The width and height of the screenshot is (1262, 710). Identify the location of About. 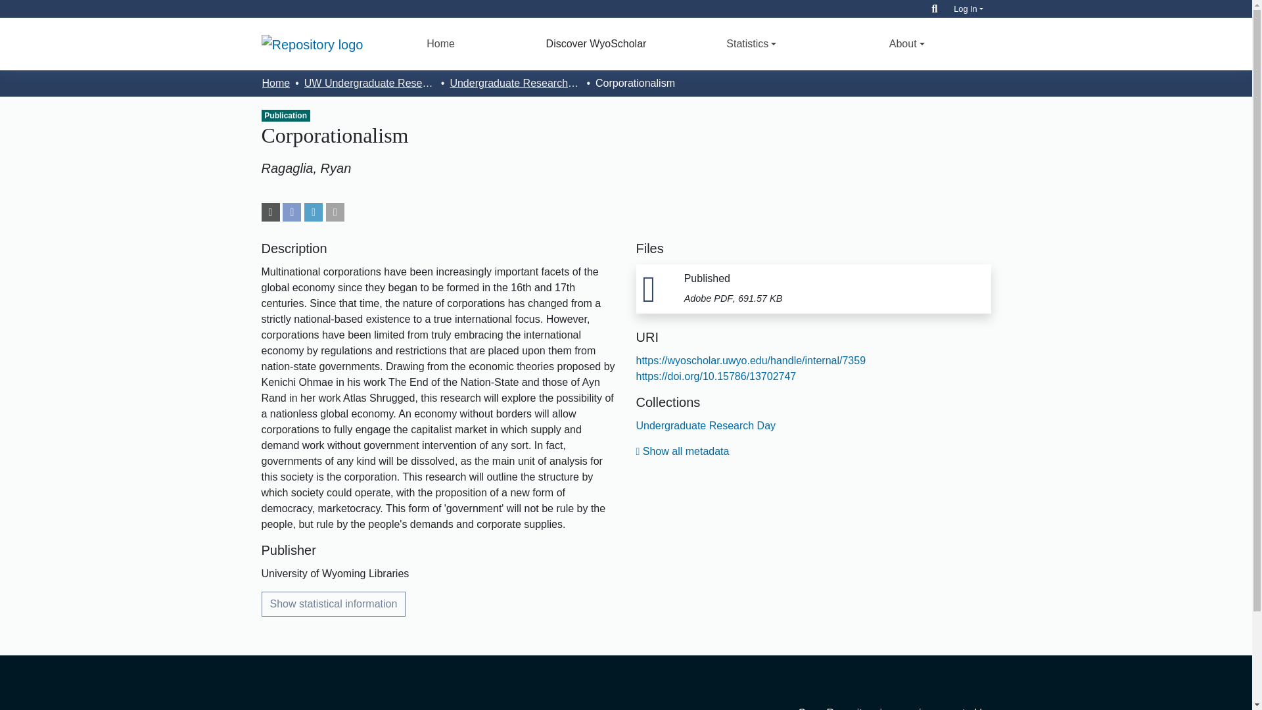
(906, 43).